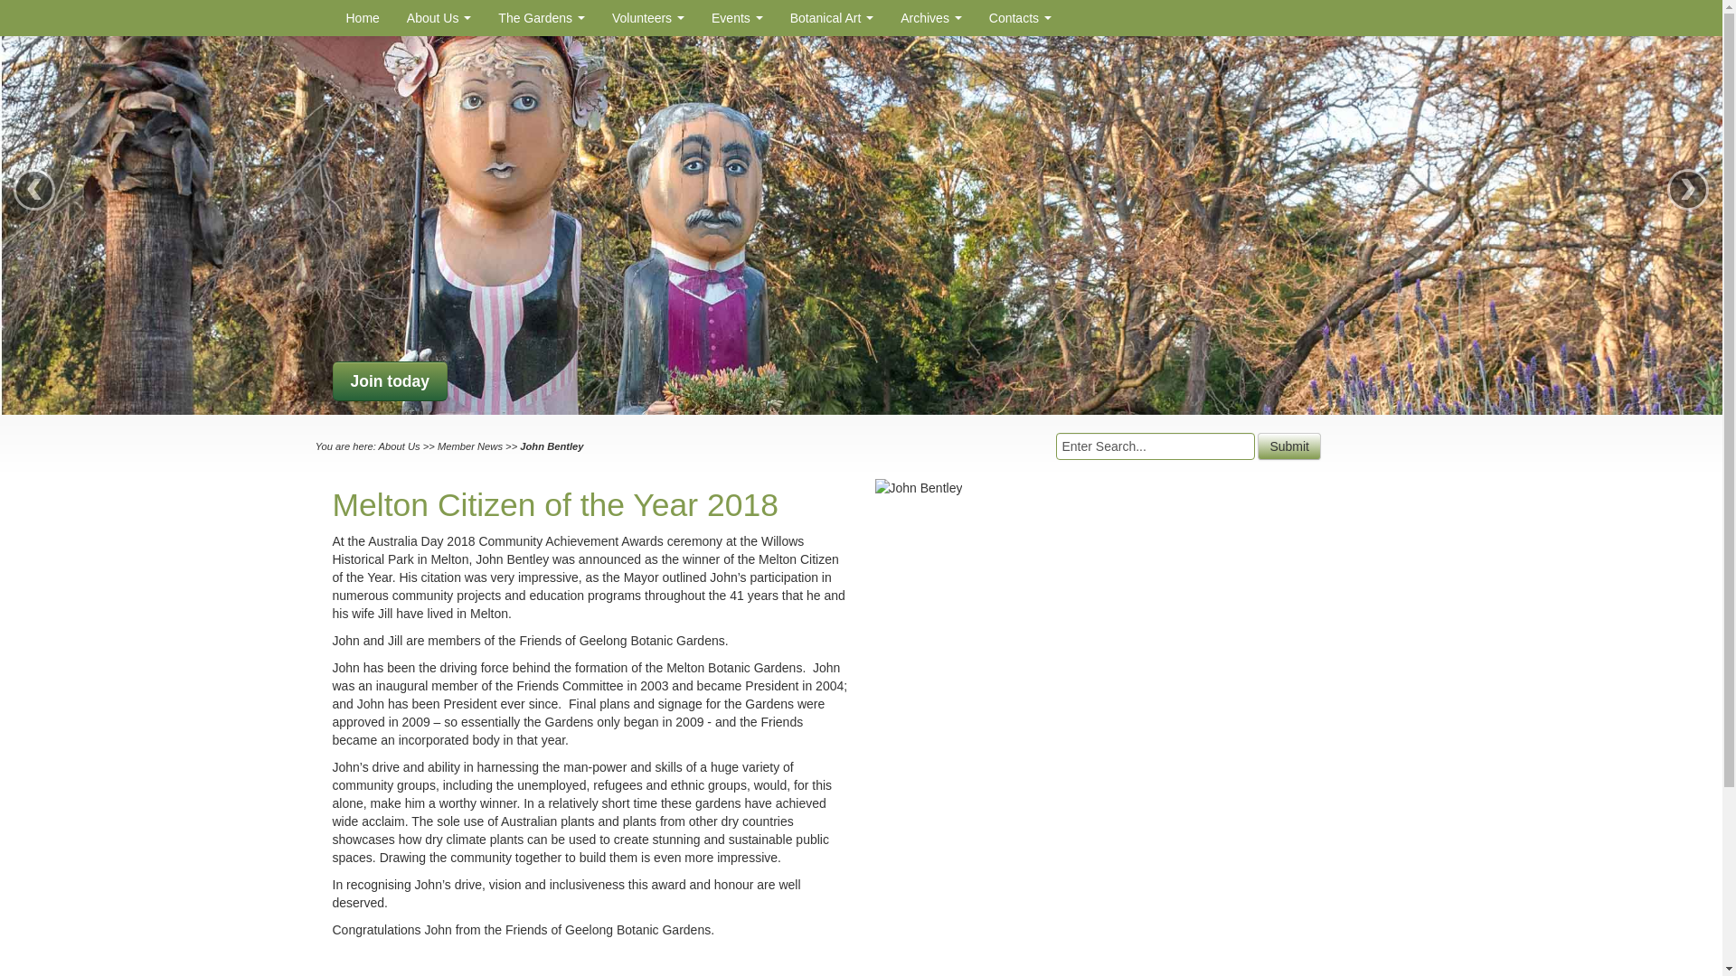 Image resolution: width=1736 pixels, height=976 pixels. What do you see at coordinates (439, 18) in the screenshot?
I see `About Us` at bounding box center [439, 18].